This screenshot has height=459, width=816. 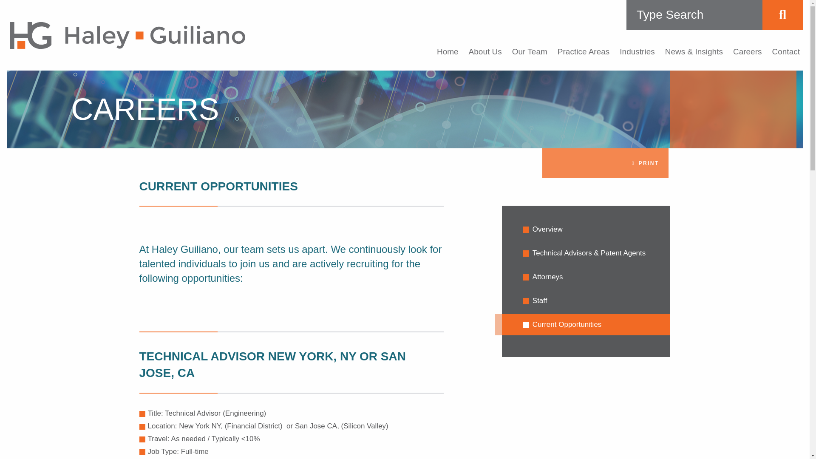 What do you see at coordinates (586, 301) in the screenshot?
I see `Staff` at bounding box center [586, 301].